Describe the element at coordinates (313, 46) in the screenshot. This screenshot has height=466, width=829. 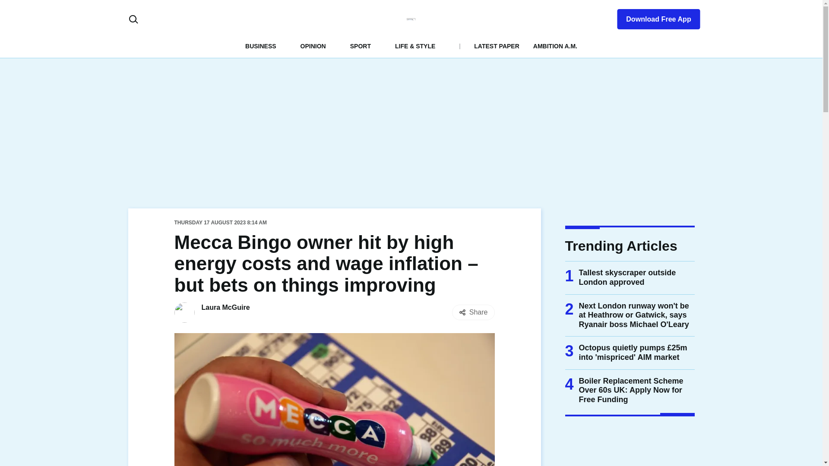
I see `OPINION` at that location.